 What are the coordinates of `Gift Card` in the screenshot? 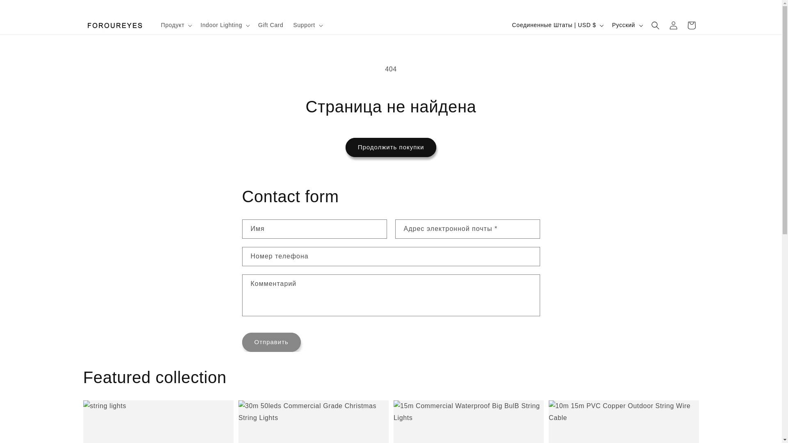 It's located at (270, 25).